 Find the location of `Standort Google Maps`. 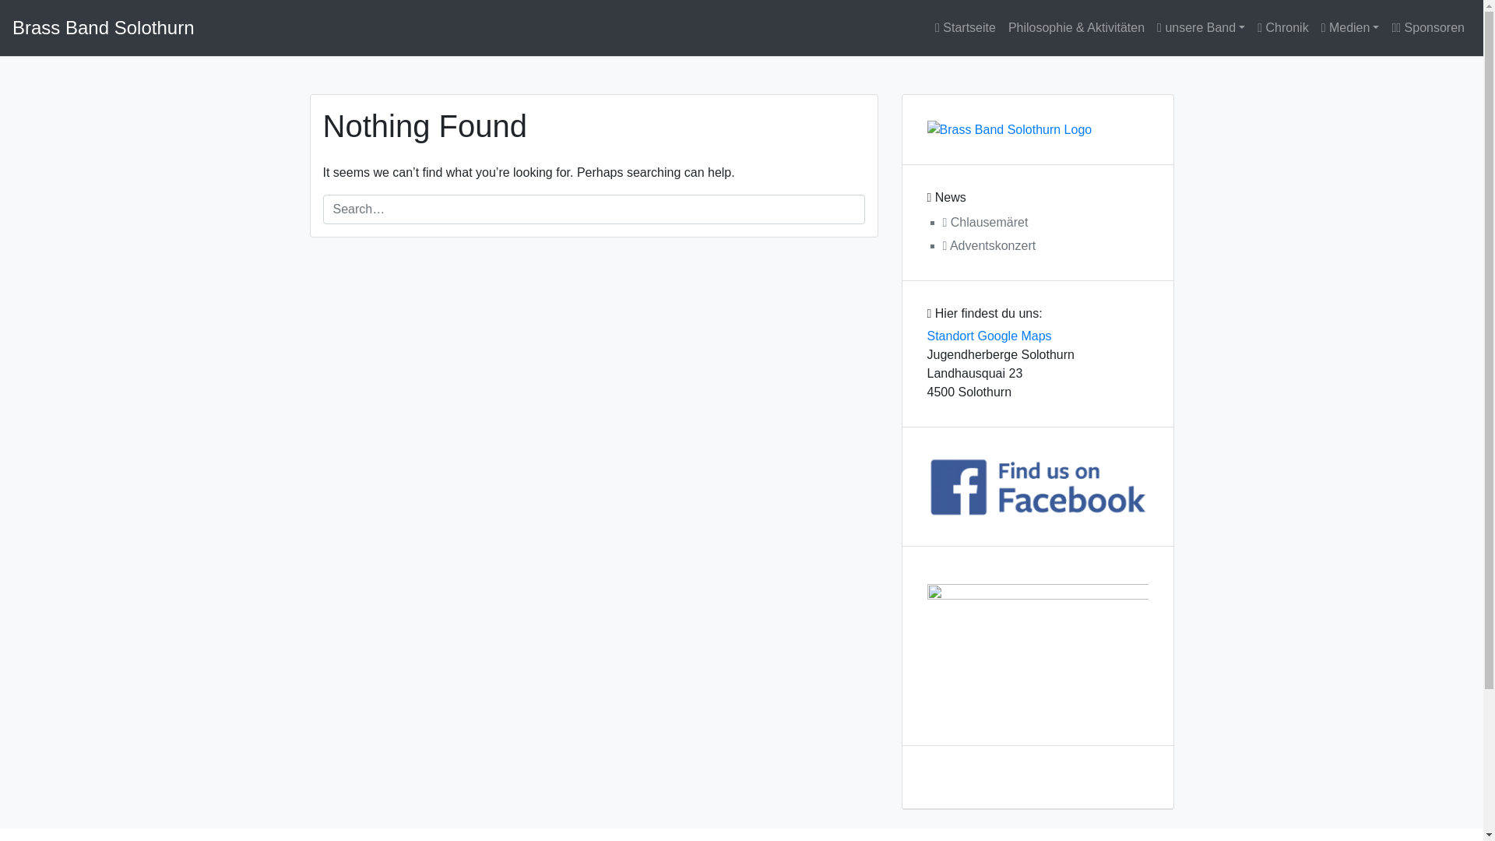

Standort Google Maps is located at coordinates (989, 336).